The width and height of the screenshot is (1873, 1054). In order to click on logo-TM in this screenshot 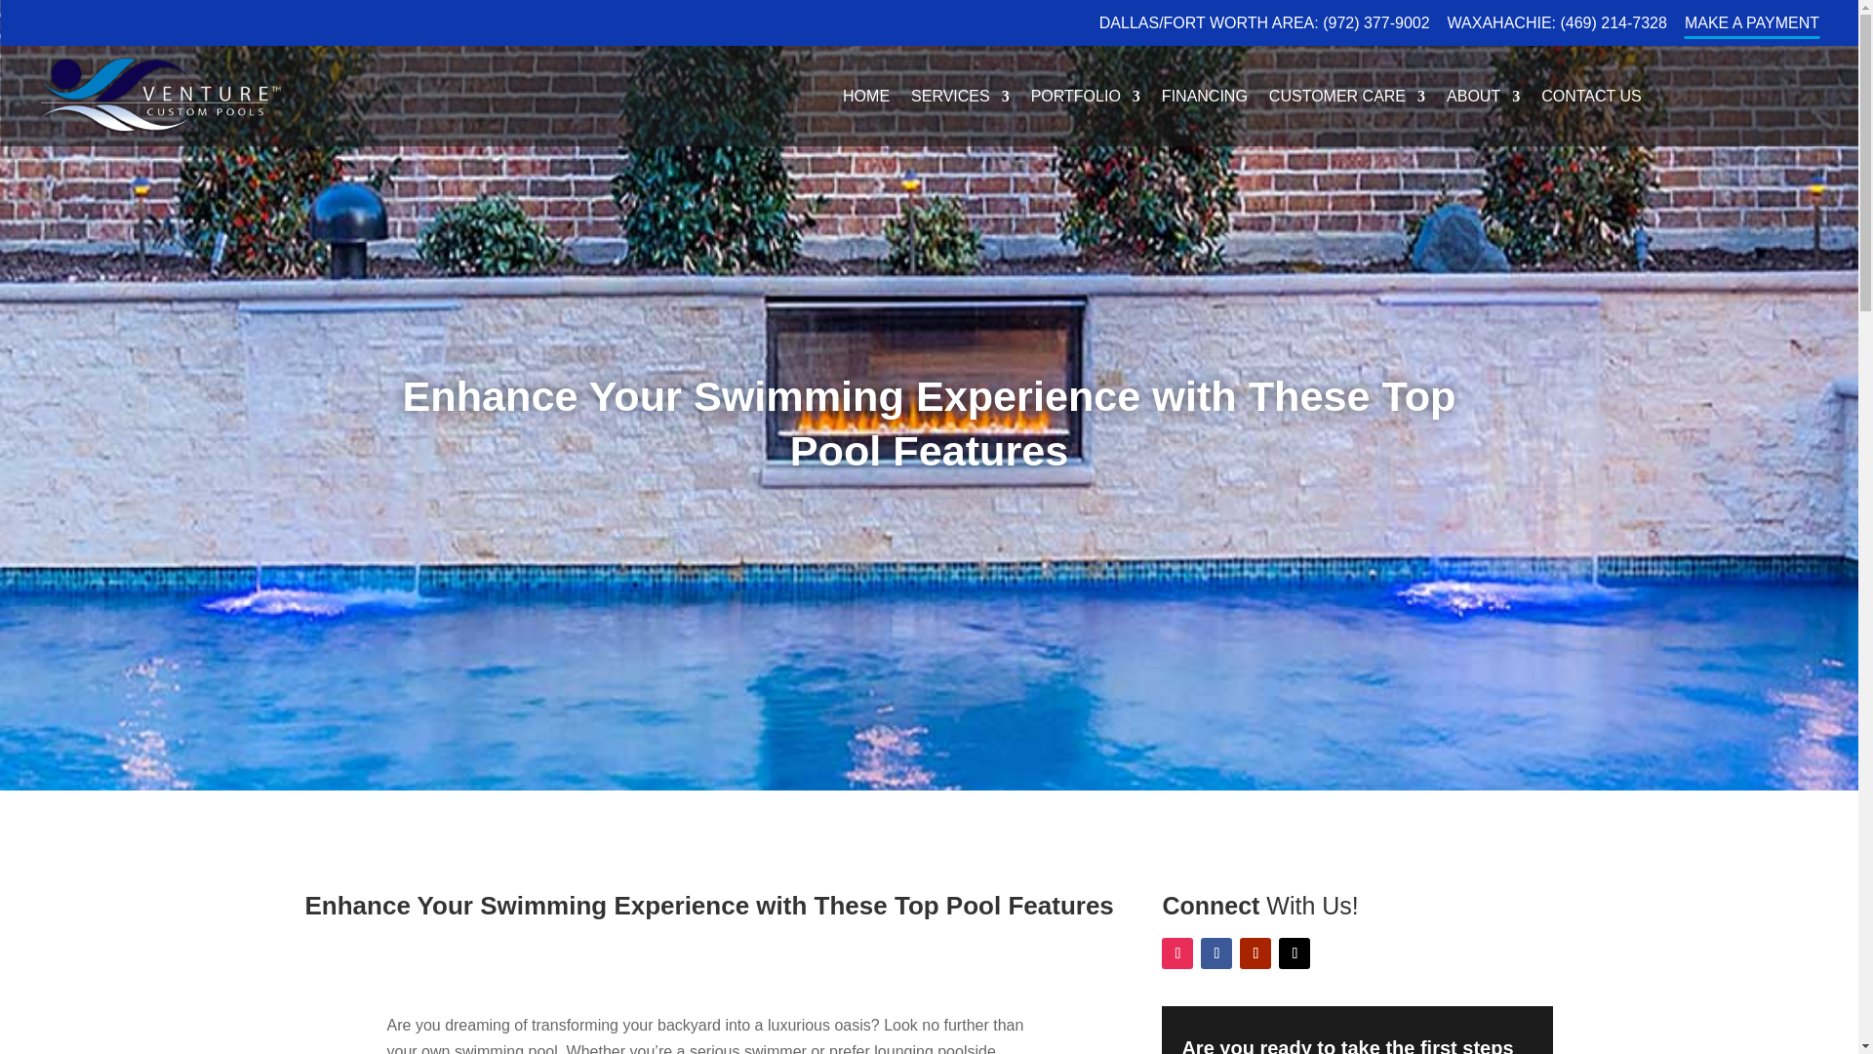, I will do `click(160, 96)`.